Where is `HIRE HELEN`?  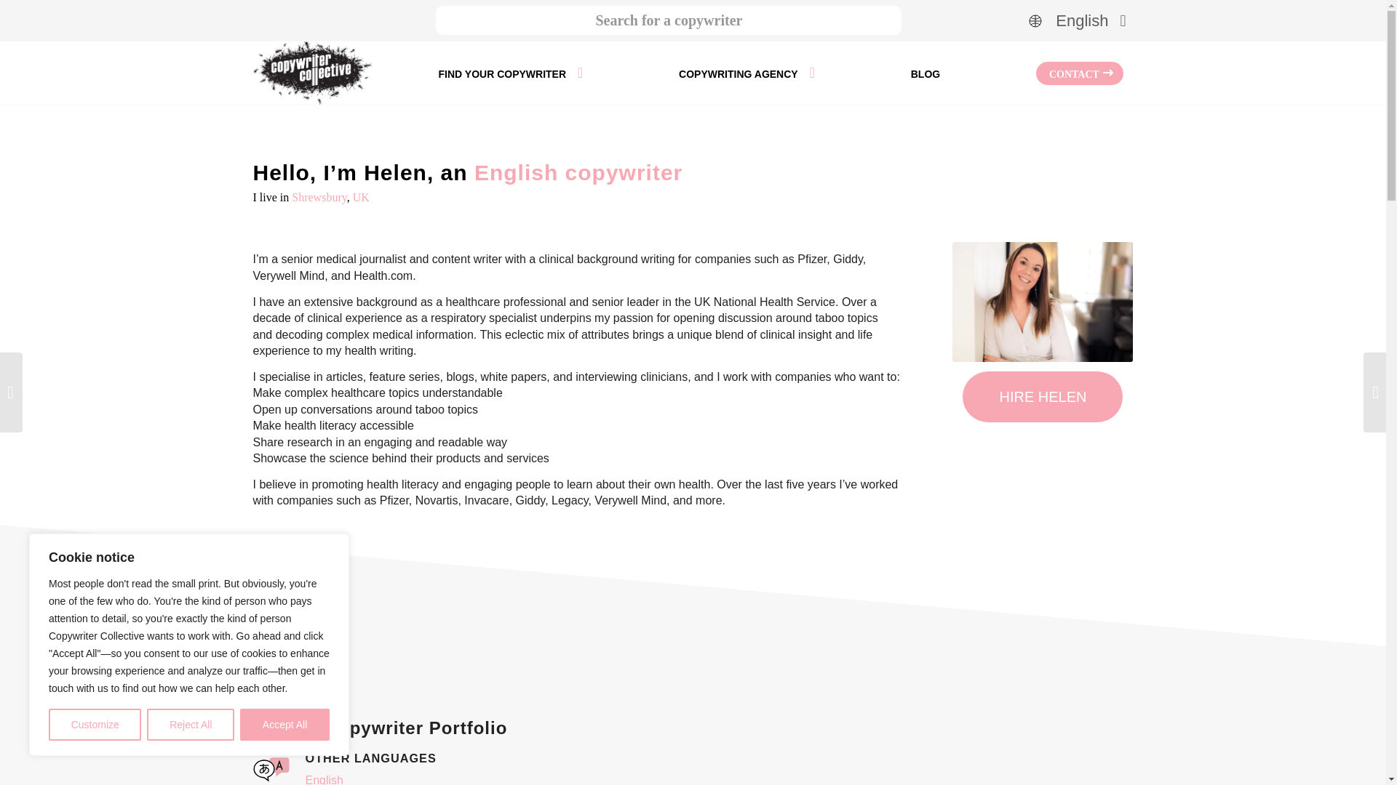
HIRE HELEN is located at coordinates (1042, 397).